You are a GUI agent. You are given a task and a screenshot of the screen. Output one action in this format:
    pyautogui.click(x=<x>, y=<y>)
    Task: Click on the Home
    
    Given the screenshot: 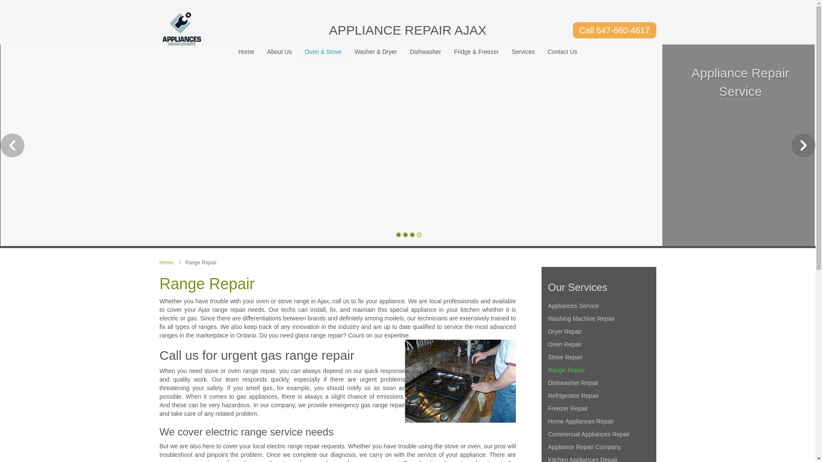 What is the action you would take?
    pyautogui.click(x=247, y=52)
    